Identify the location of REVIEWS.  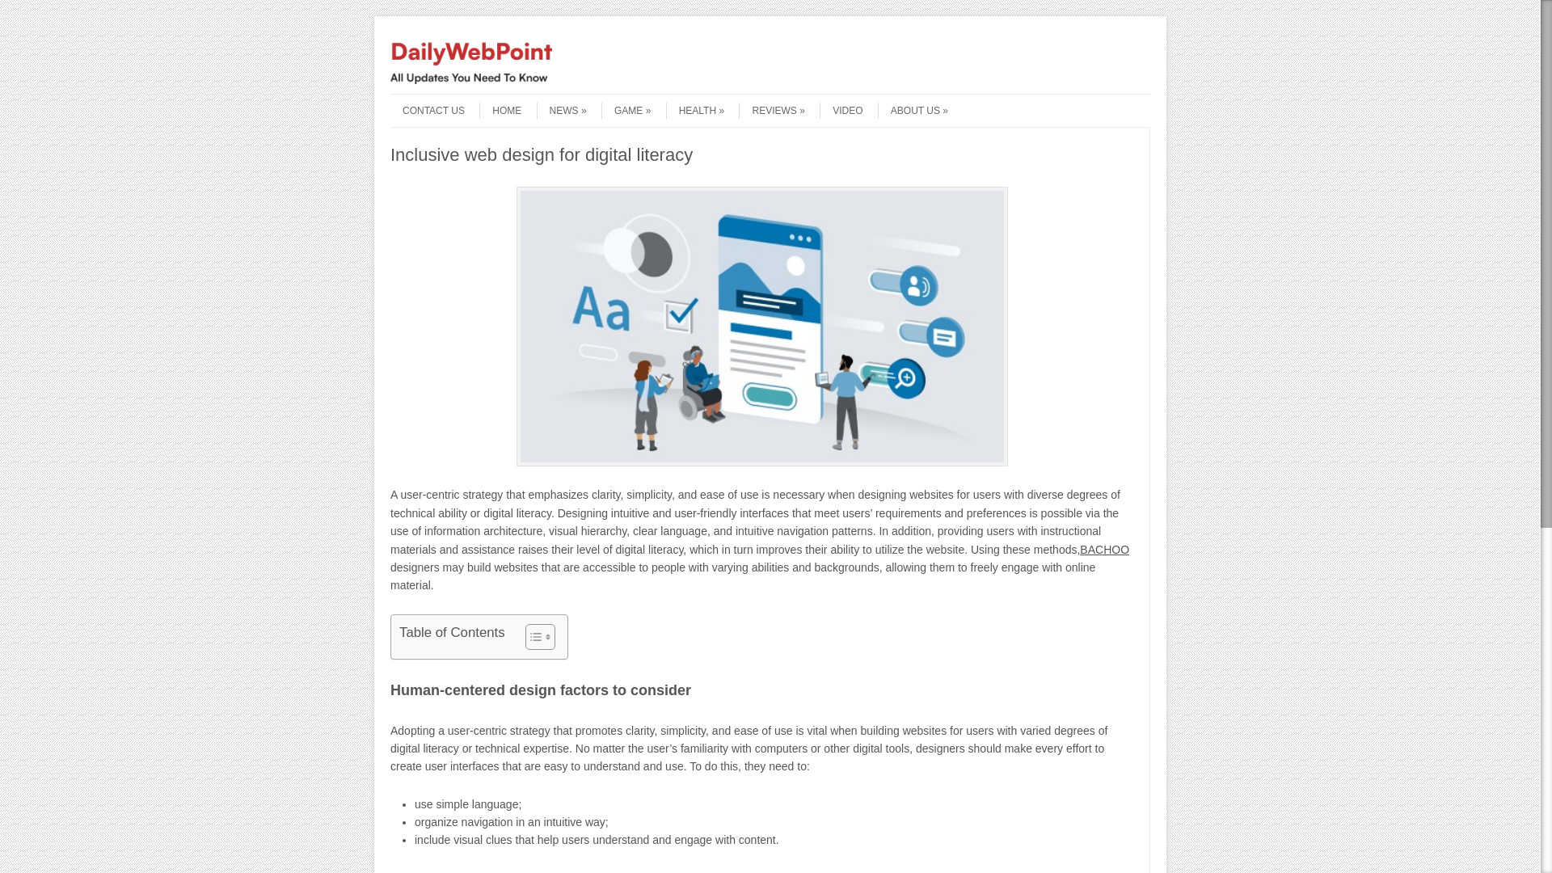
(771, 110).